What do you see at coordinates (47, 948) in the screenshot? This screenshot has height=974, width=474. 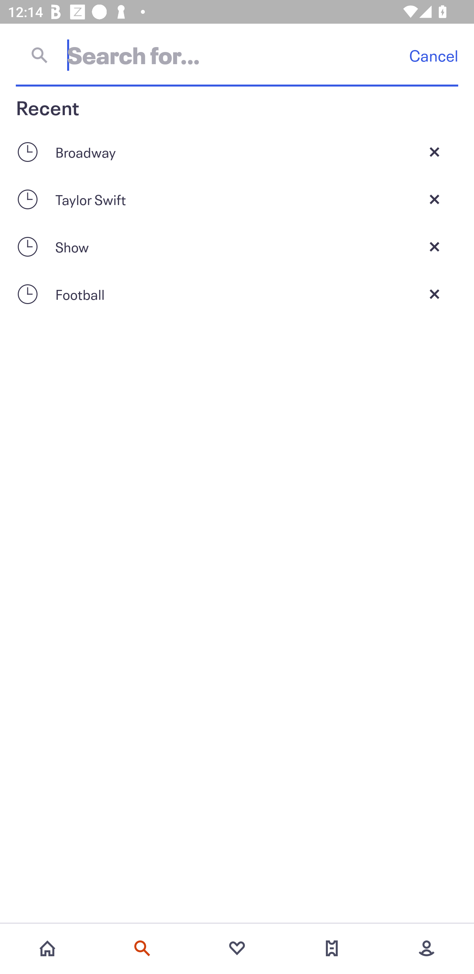 I see `Home` at bounding box center [47, 948].